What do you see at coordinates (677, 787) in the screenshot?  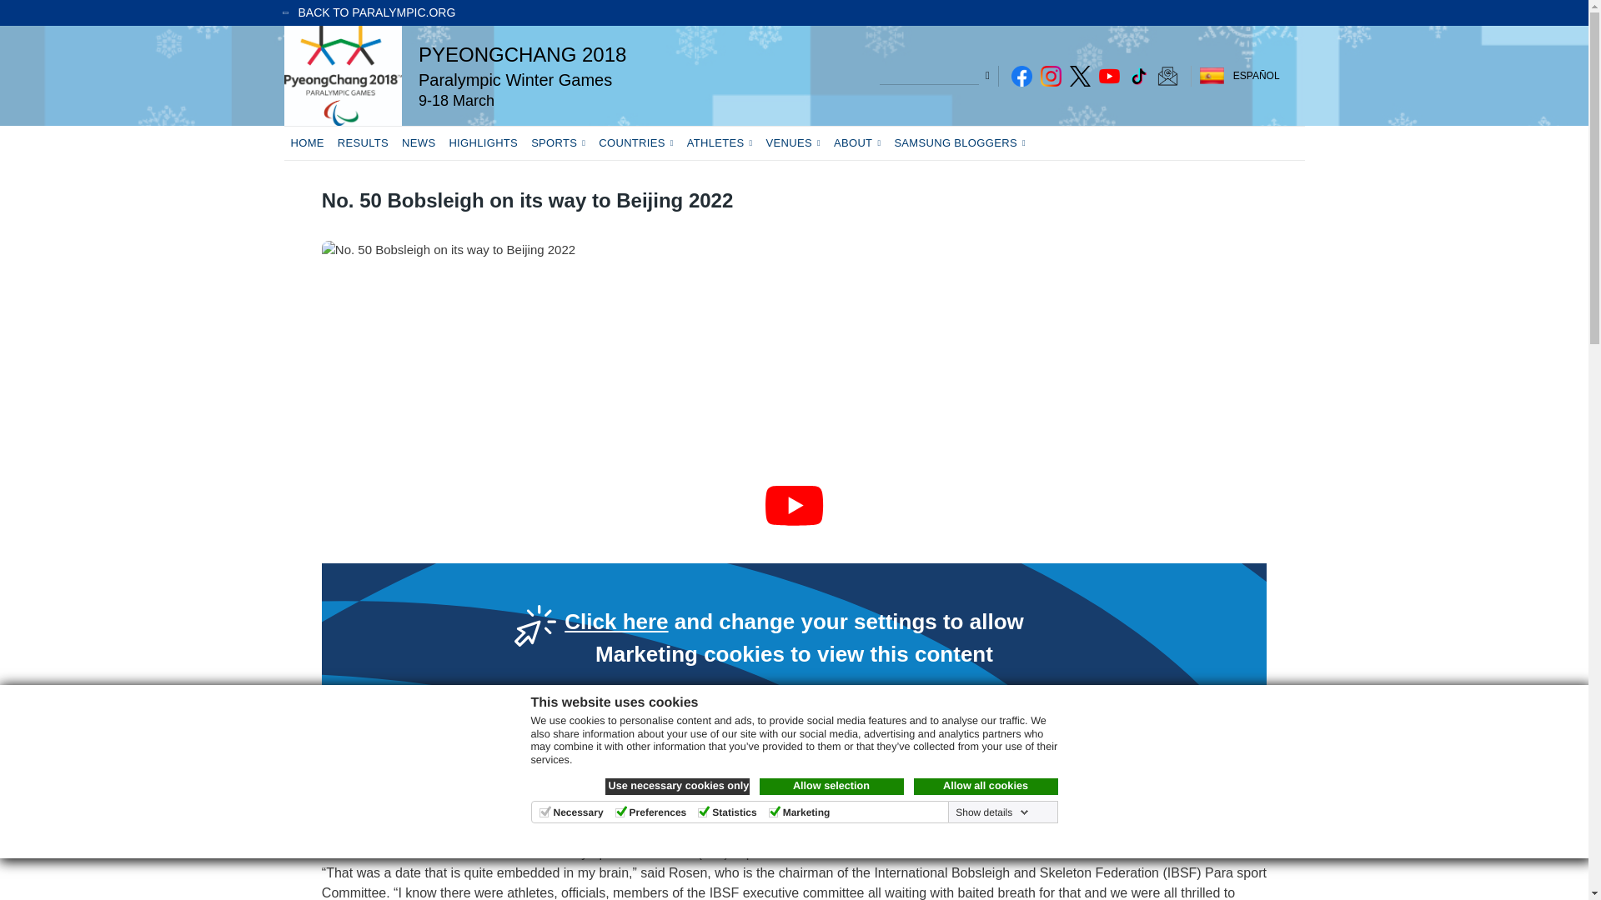 I see `Use necessary cookies only` at bounding box center [677, 787].